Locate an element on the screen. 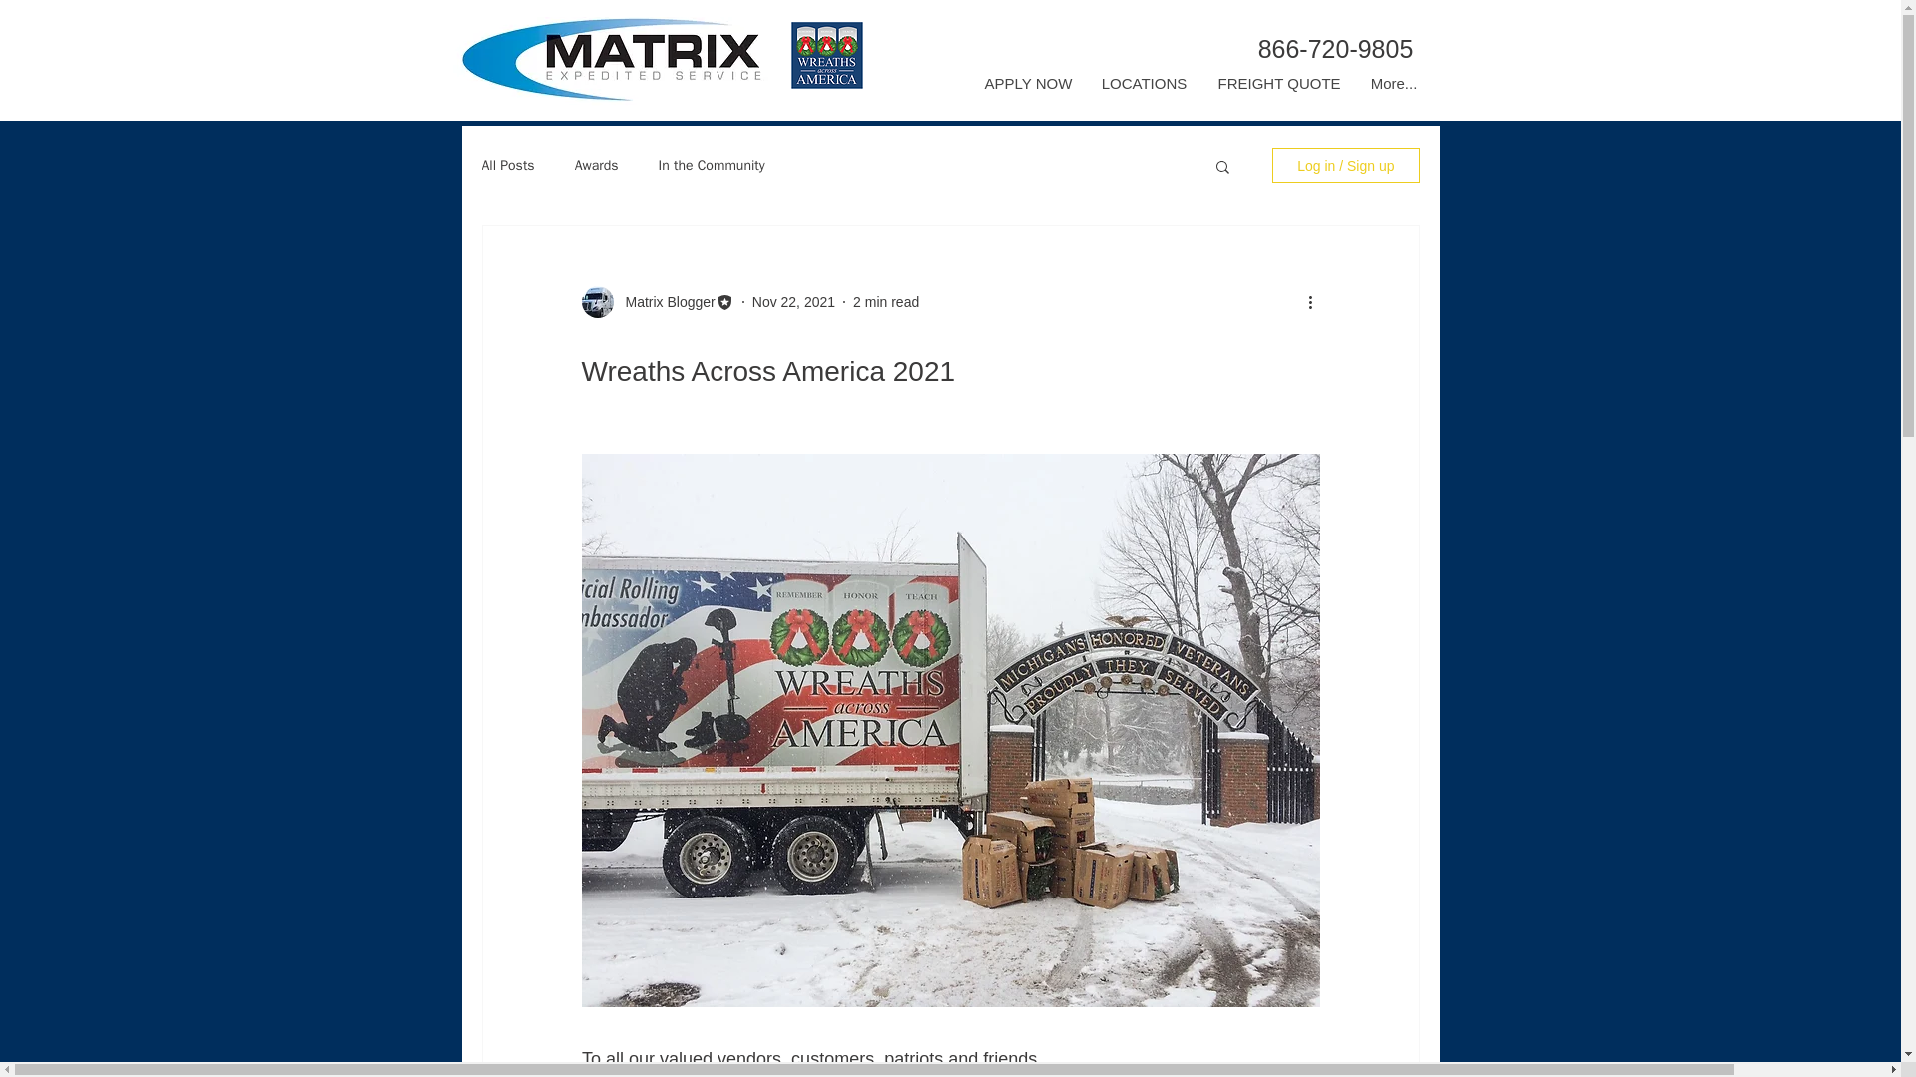 Image resolution: width=1916 pixels, height=1077 pixels. FREIGHT QUOTE is located at coordinates (1276, 84).